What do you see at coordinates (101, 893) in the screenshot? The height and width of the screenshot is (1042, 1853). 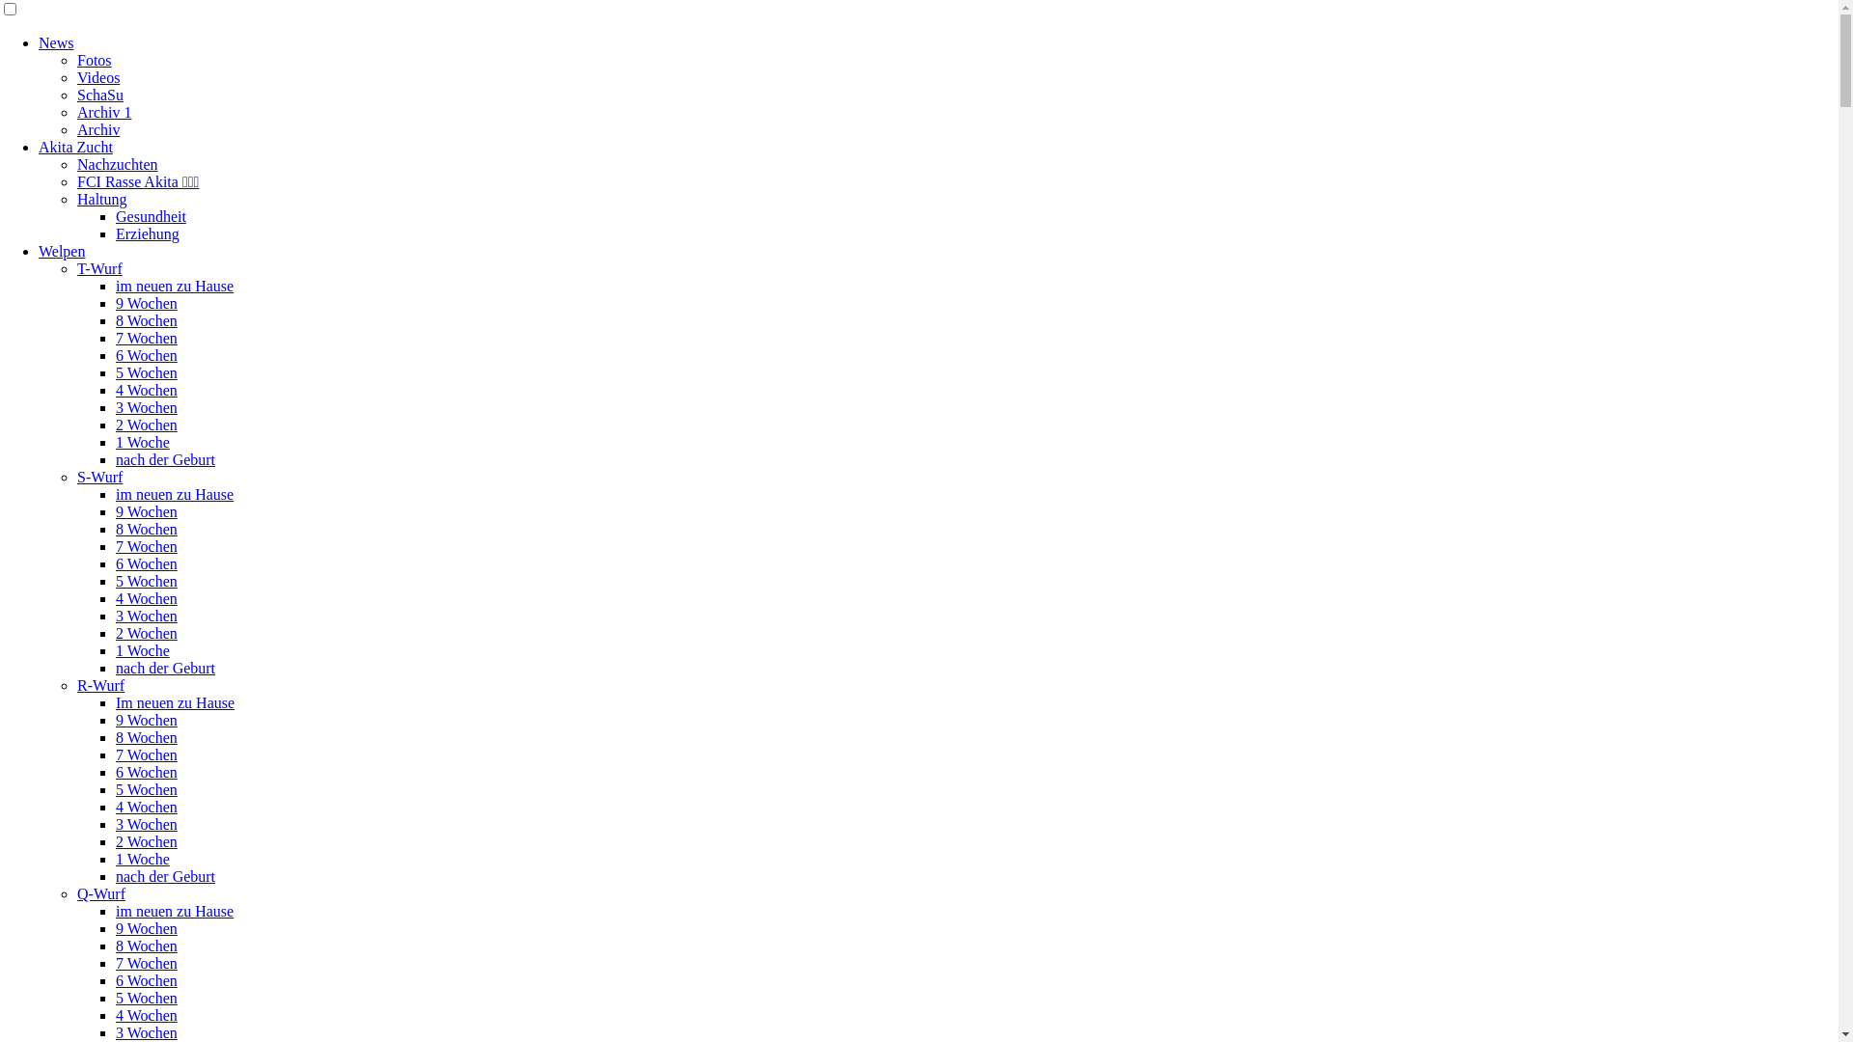 I see `Q-Wurf` at bounding box center [101, 893].